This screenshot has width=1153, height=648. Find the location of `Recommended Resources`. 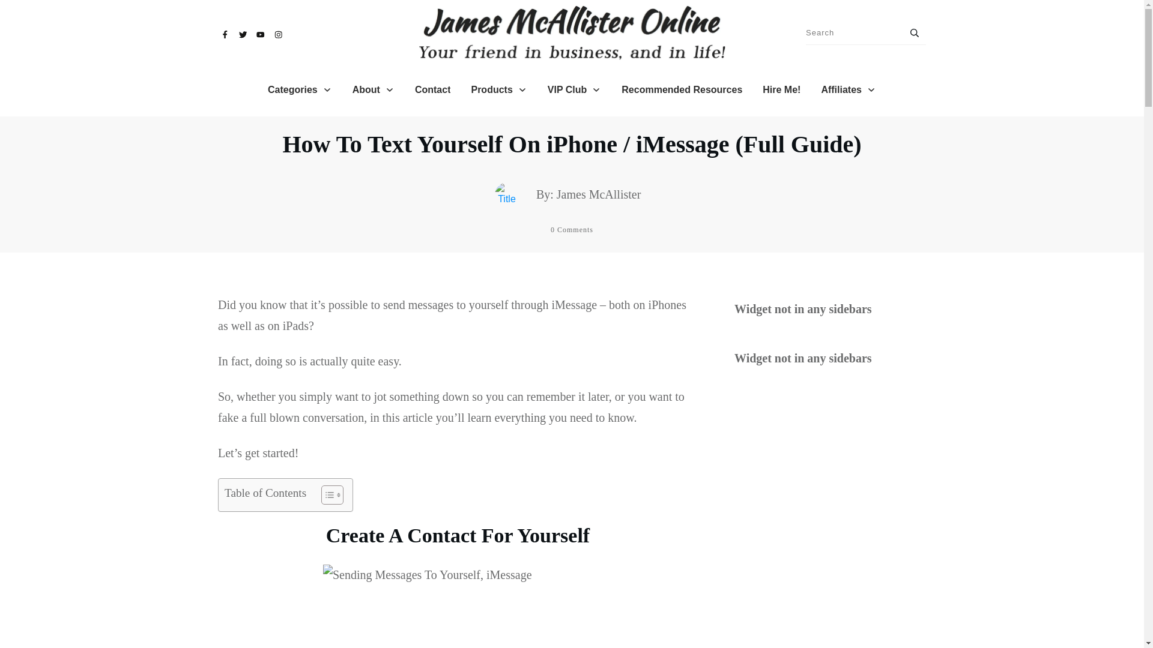

Recommended Resources is located at coordinates (682, 90).